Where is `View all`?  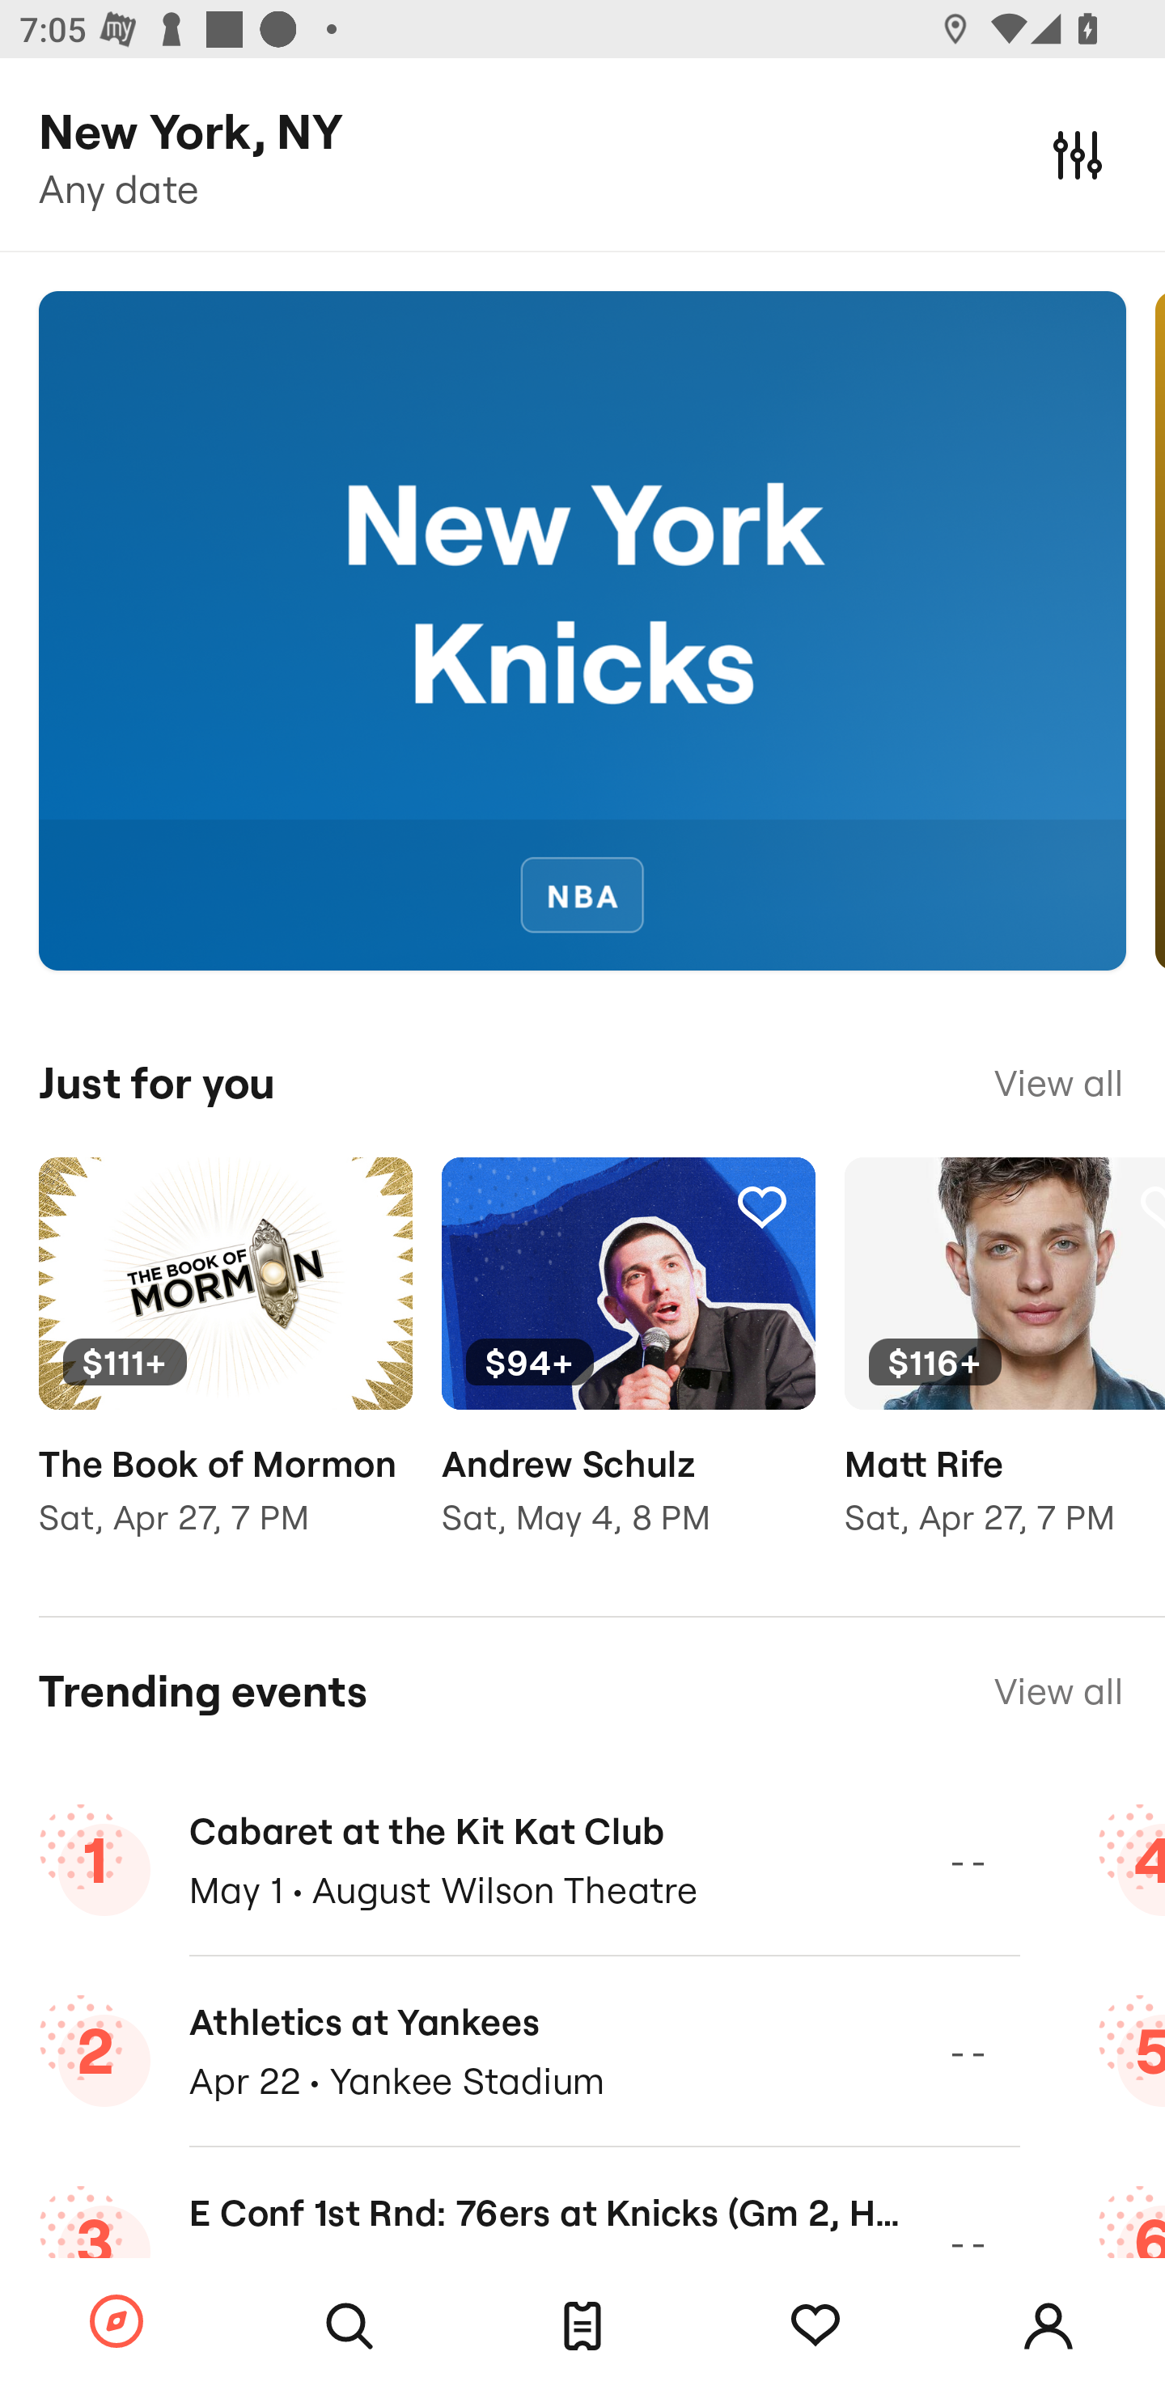
View all is located at coordinates (1058, 1083).